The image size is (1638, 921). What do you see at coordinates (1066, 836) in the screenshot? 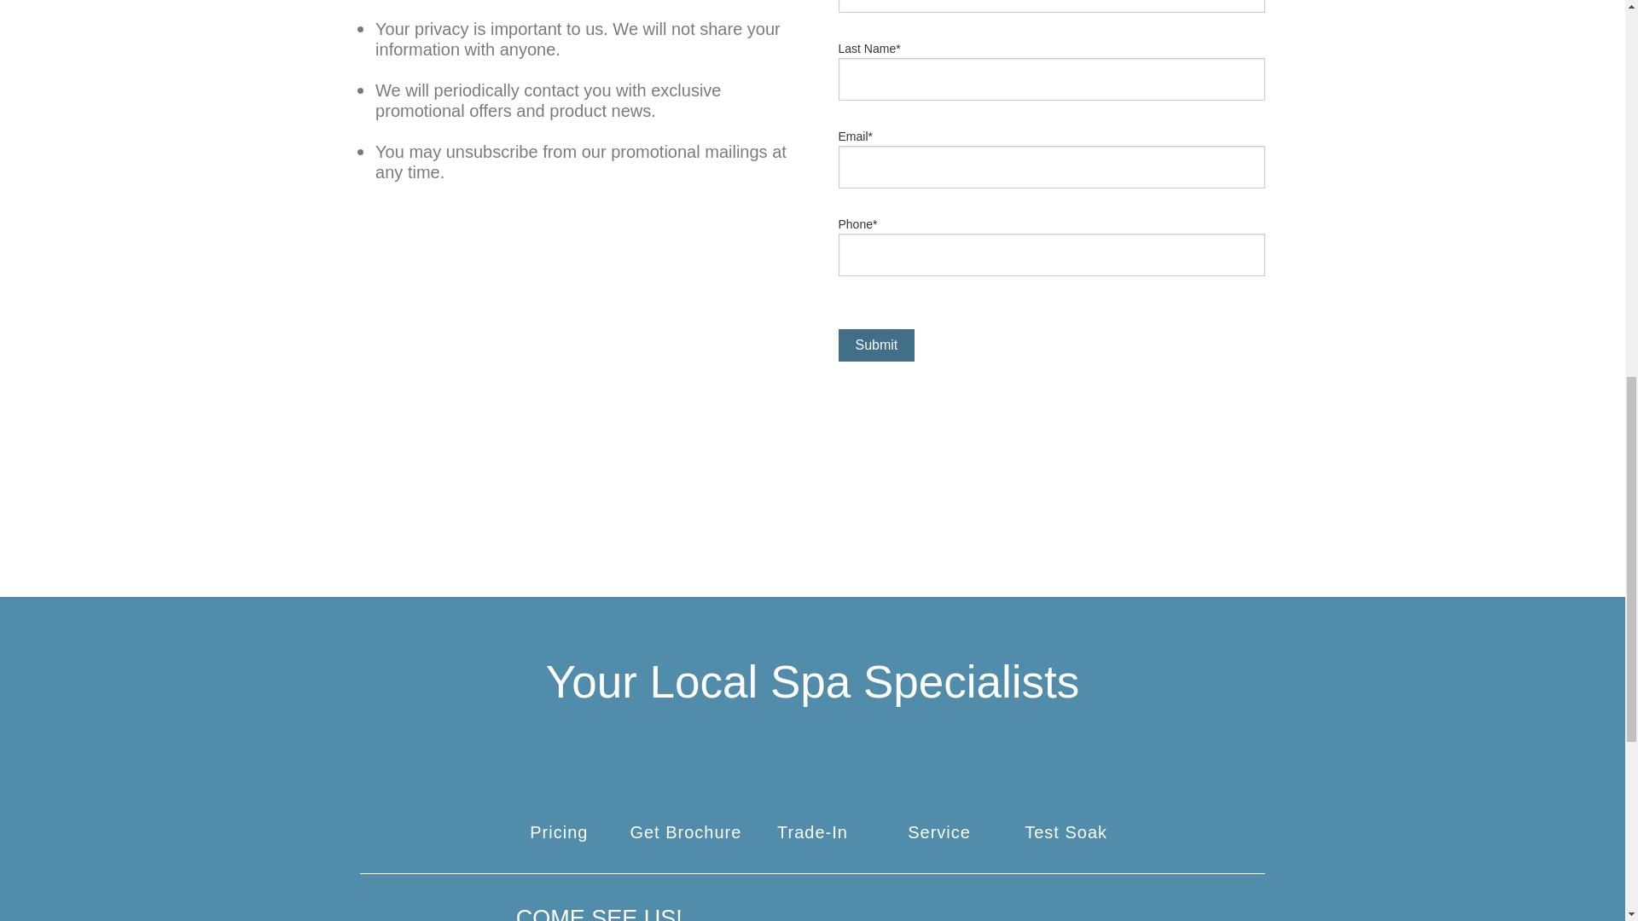
I see `icon-Test-Soak` at bounding box center [1066, 836].